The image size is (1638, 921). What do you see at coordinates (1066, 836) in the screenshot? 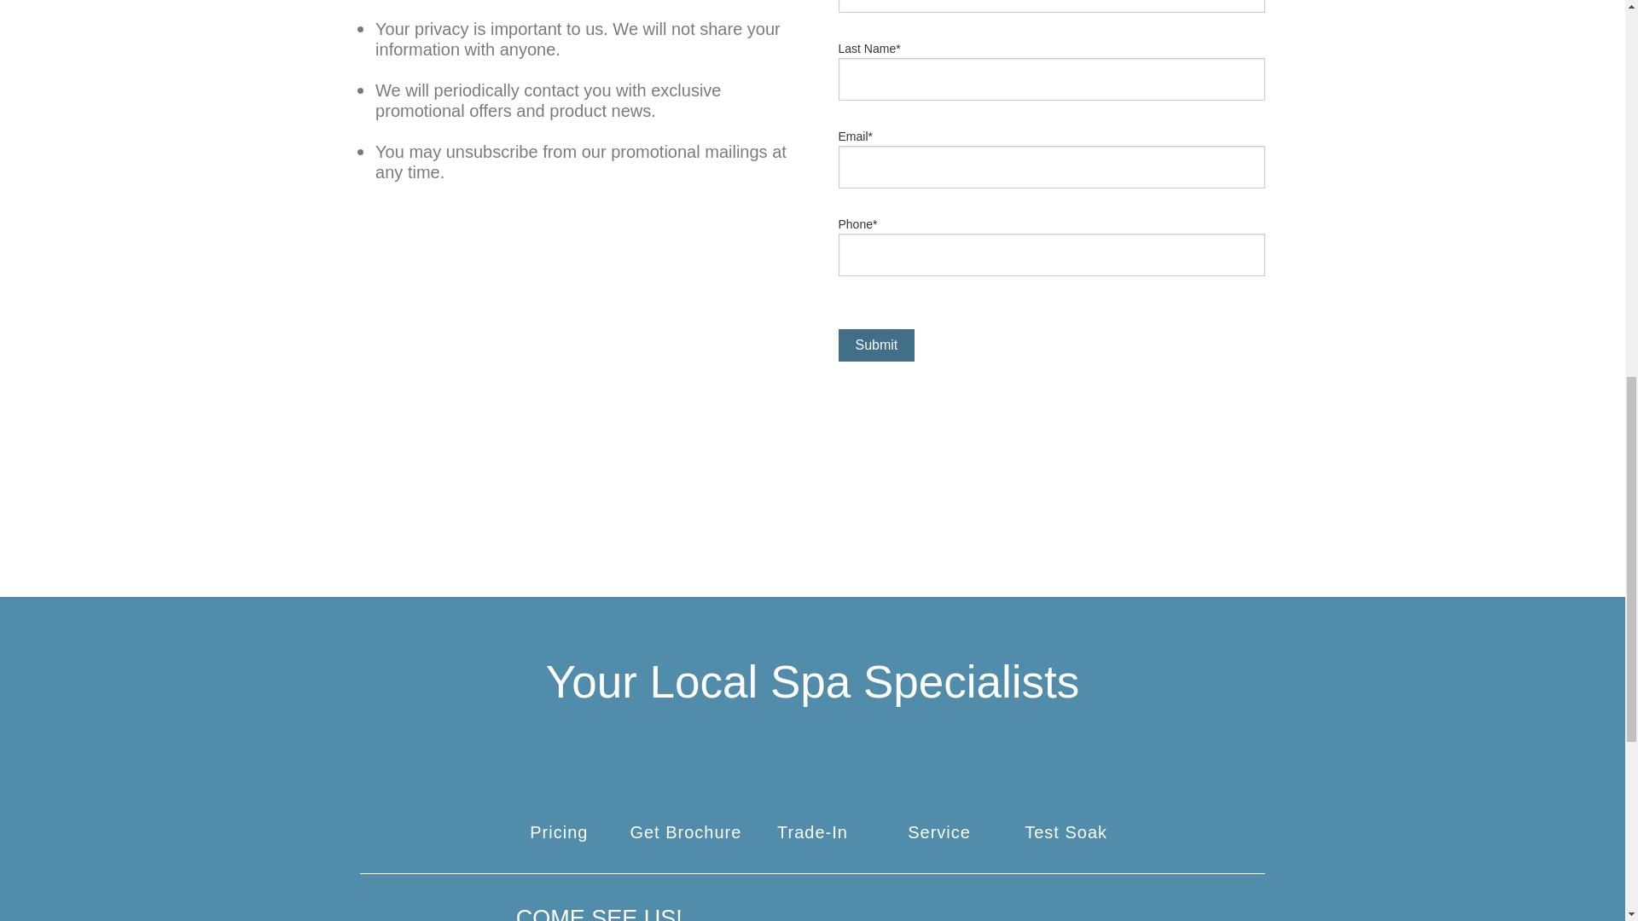
I see `icon-Test-Soak` at bounding box center [1066, 836].